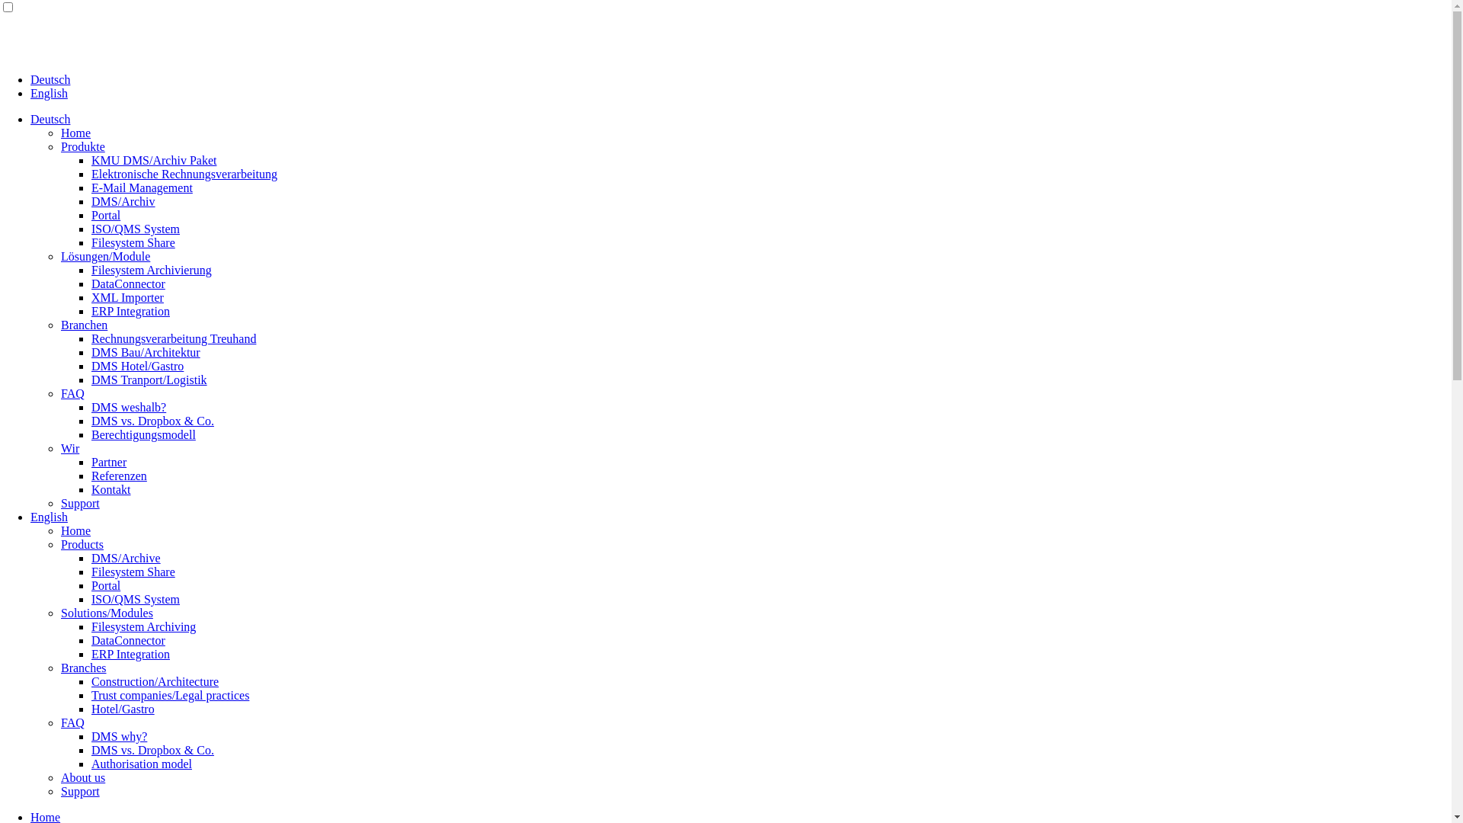  What do you see at coordinates (131, 311) in the screenshot?
I see `ERP Integration` at bounding box center [131, 311].